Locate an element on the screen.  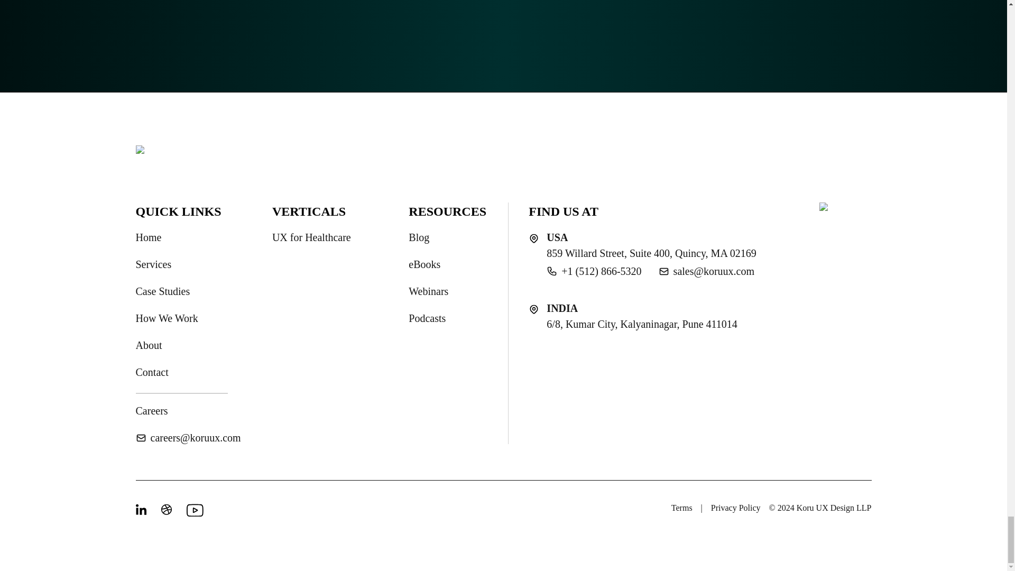
Podcasts is located at coordinates (427, 318).